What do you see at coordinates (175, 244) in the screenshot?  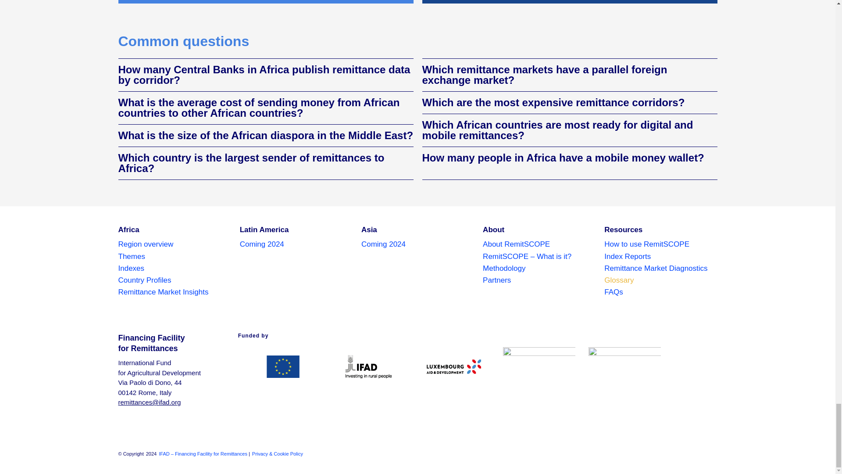 I see `Region overview` at bounding box center [175, 244].